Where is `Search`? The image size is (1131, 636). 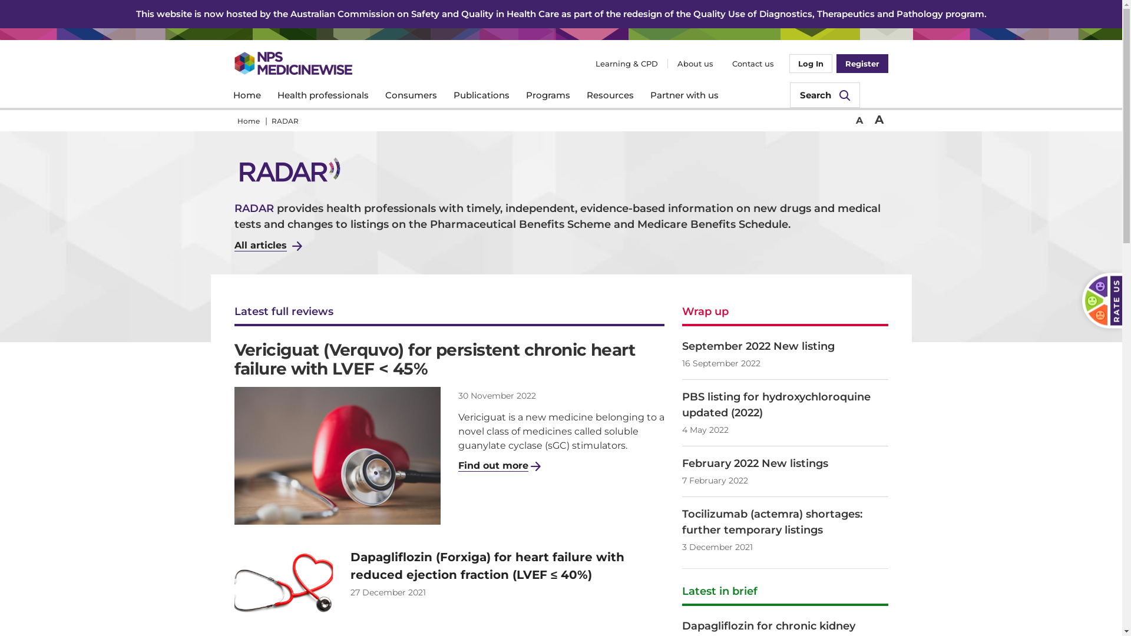 Search is located at coordinates (825, 95).